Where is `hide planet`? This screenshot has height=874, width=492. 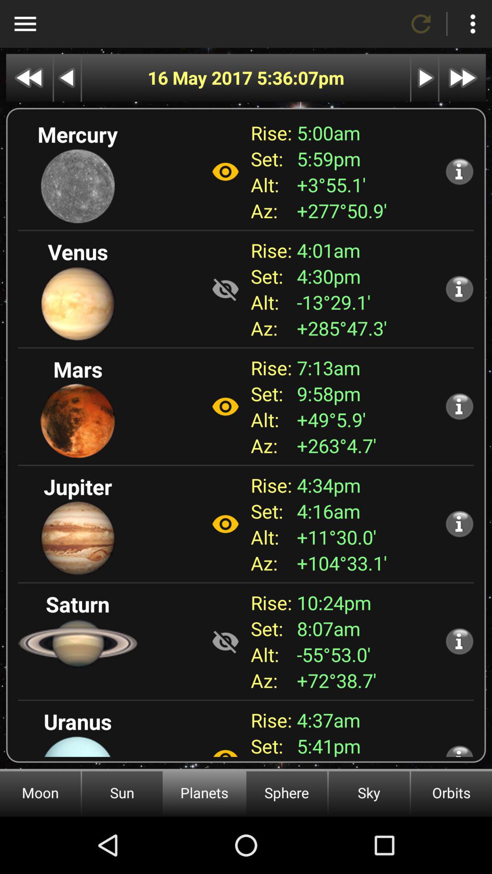 hide planet is located at coordinates (225, 289).